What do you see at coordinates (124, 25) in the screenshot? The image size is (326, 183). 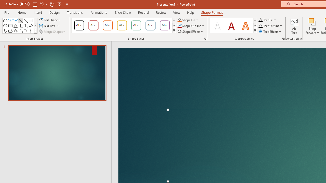 I see `AutomationID: ShapeStylesGallery` at bounding box center [124, 25].